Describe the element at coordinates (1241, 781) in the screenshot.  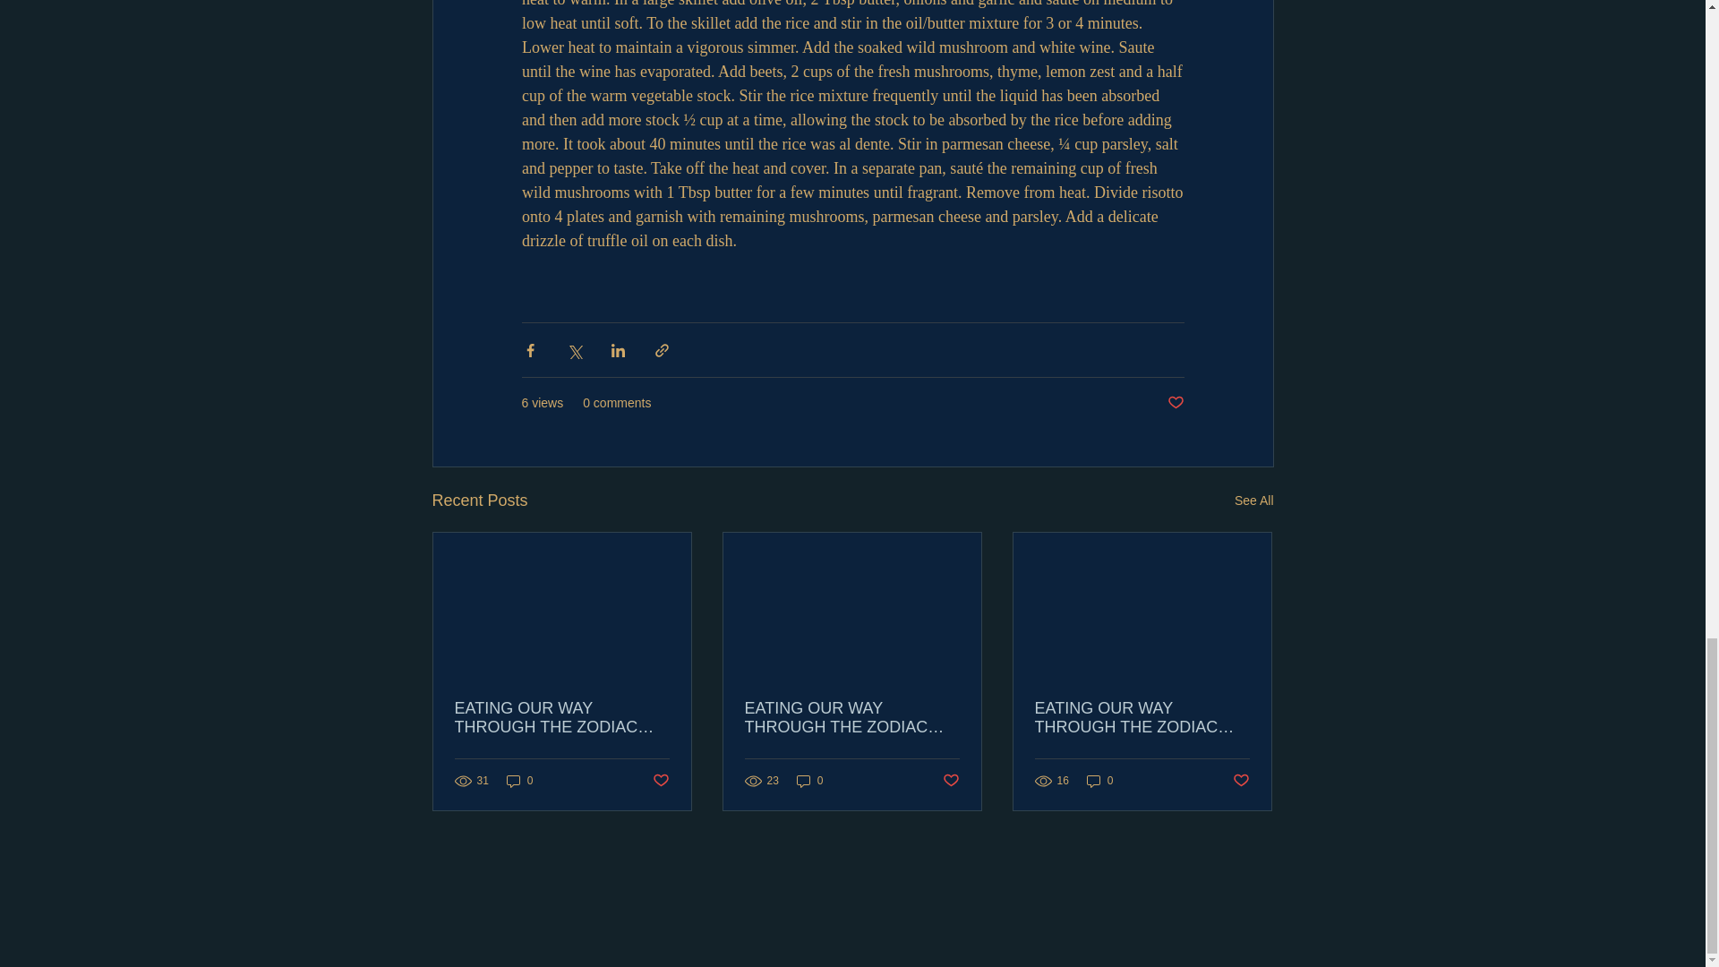
I see `Post not marked as liked` at that location.